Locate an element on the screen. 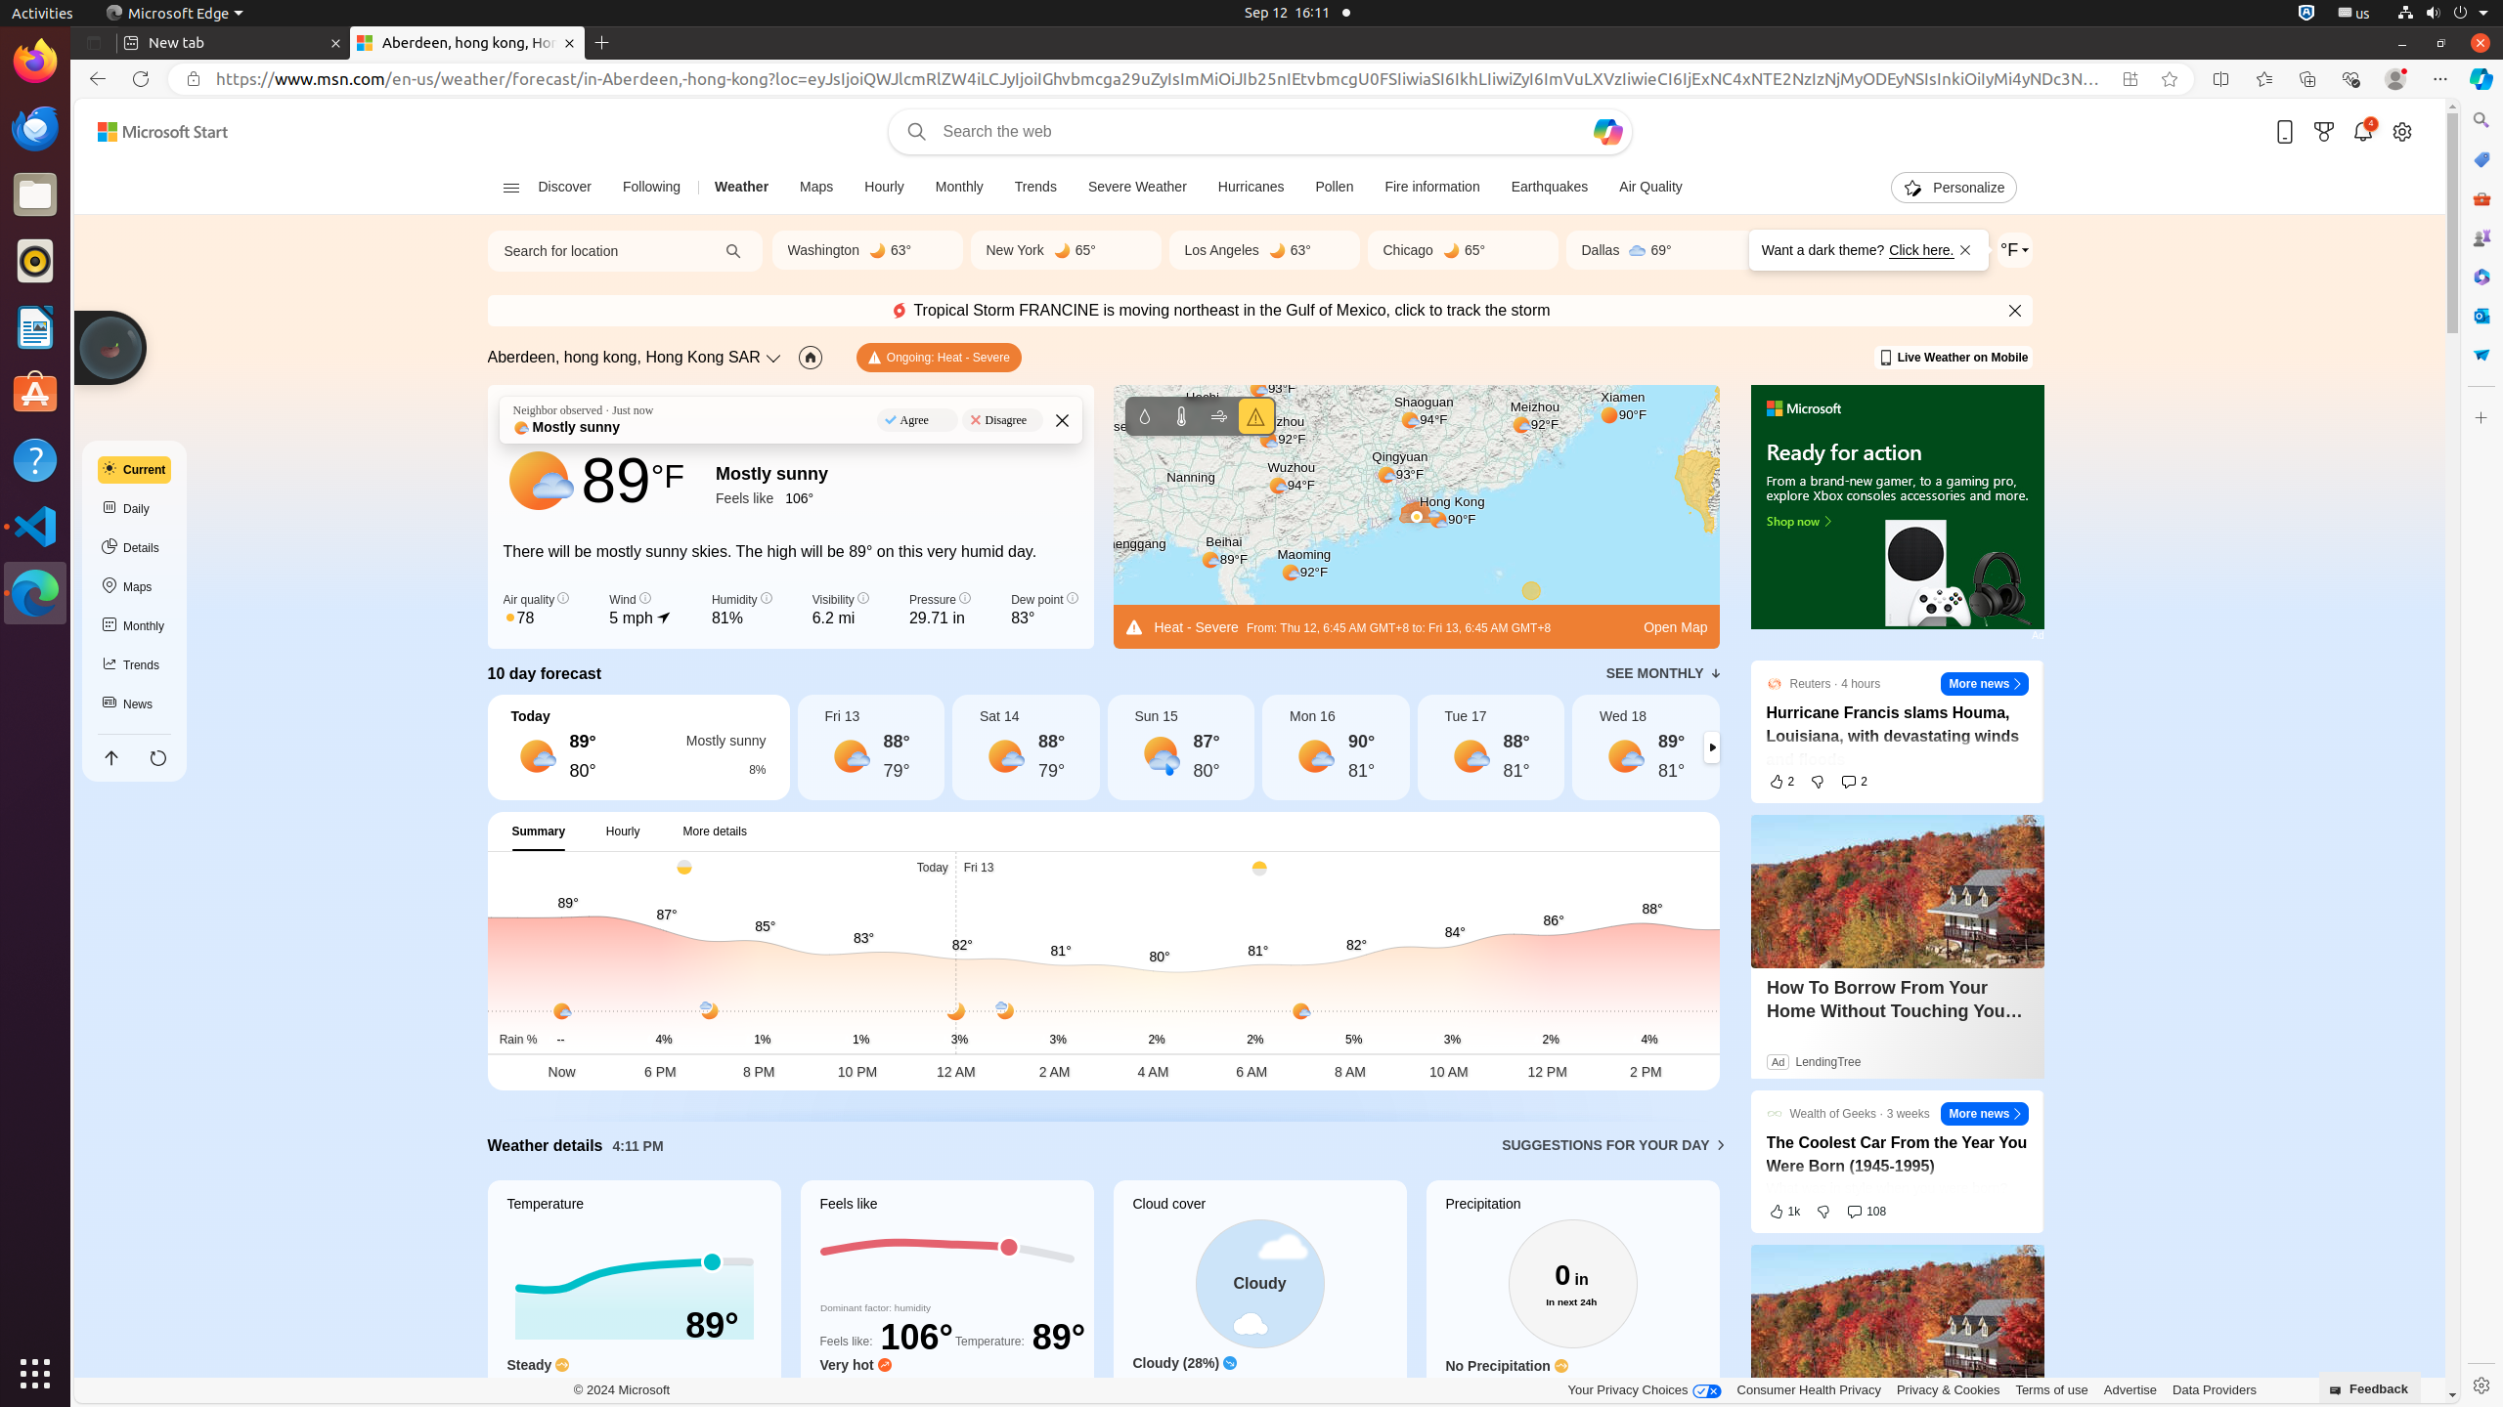  Visibility 6.2 mi is located at coordinates (841, 611).